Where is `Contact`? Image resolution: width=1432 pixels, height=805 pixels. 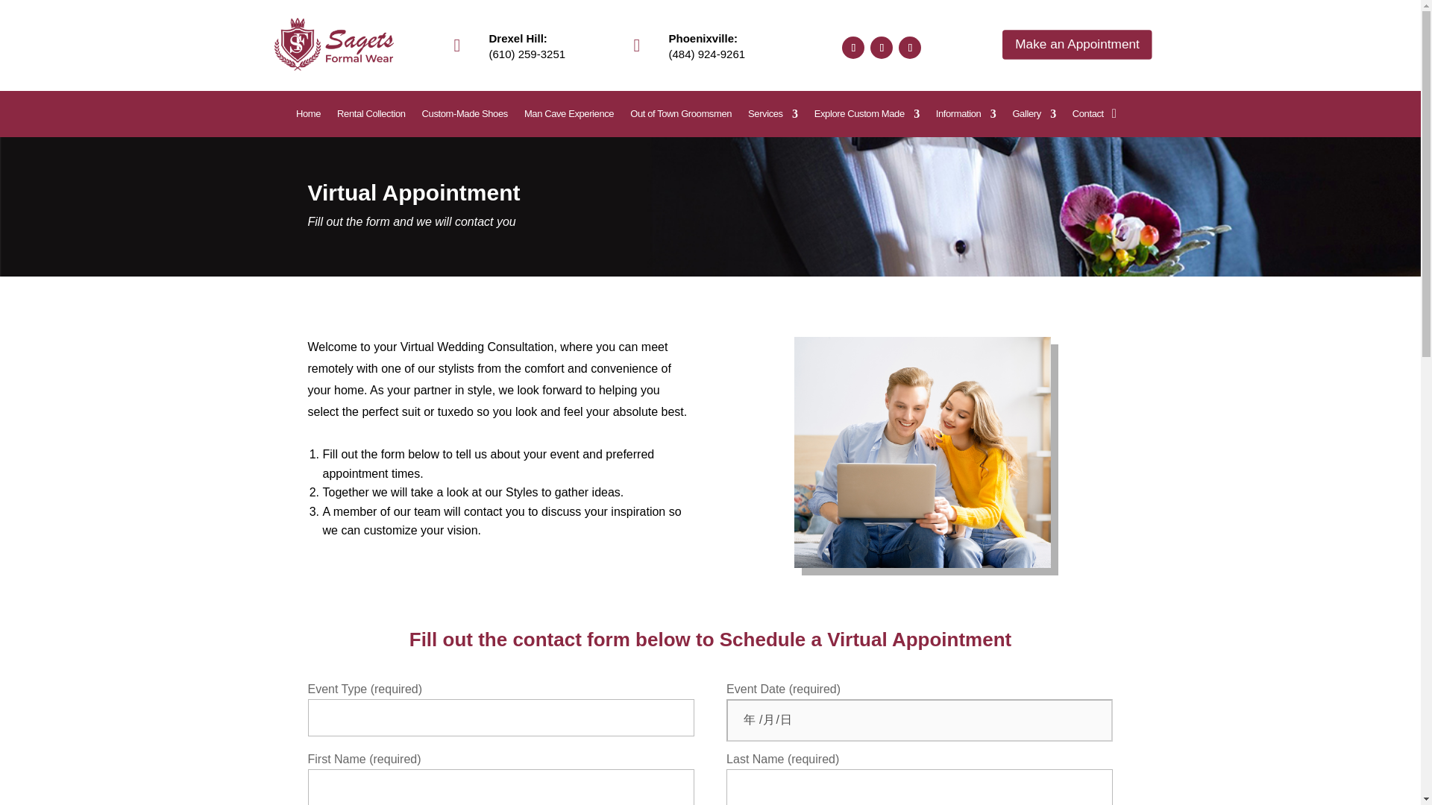 Contact is located at coordinates (1088, 116).